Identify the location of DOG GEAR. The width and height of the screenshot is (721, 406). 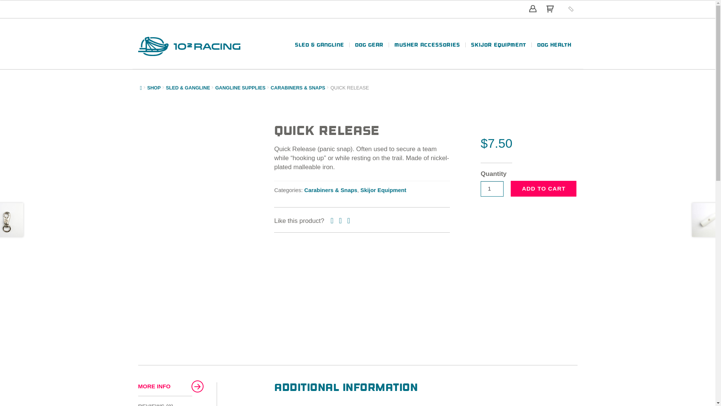
(369, 47).